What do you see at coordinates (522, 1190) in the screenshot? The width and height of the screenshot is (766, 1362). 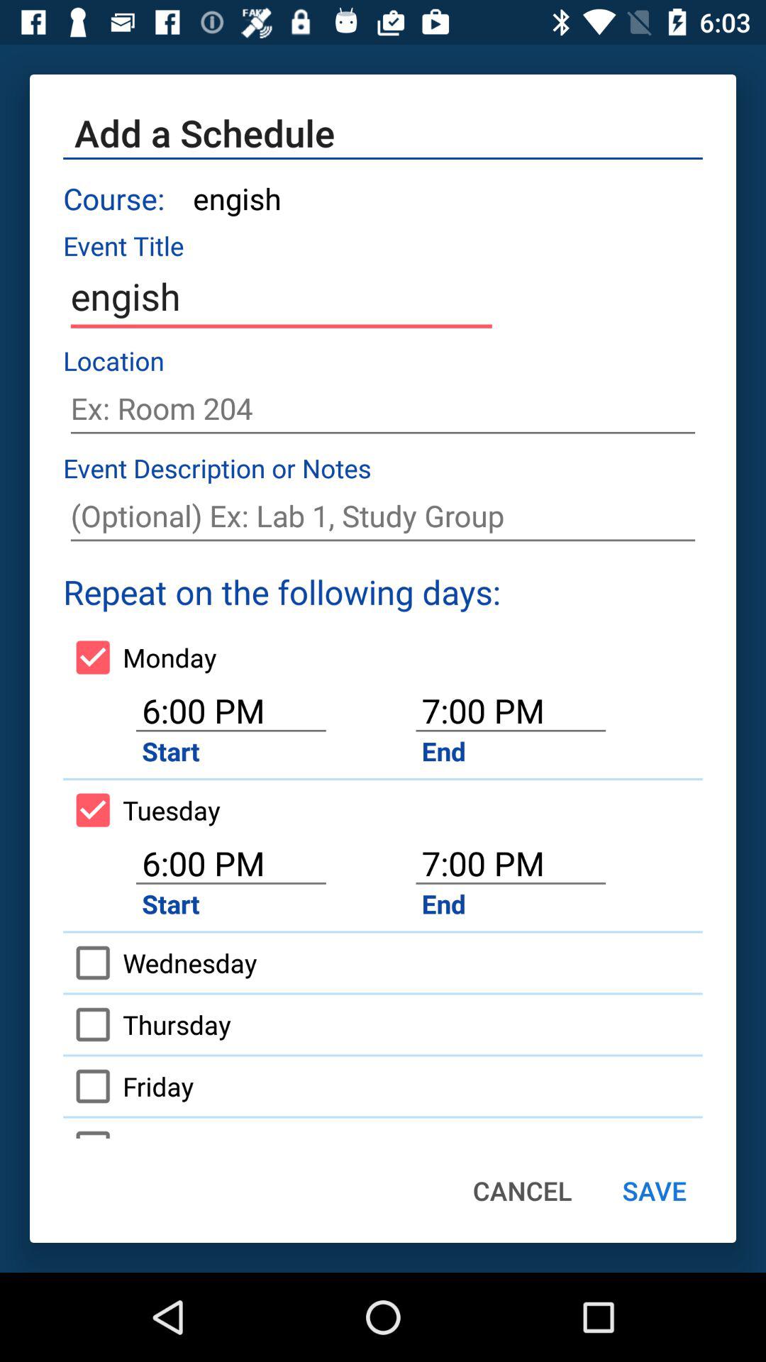 I see `launch the item next to save item` at bounding box center [522, 1190].